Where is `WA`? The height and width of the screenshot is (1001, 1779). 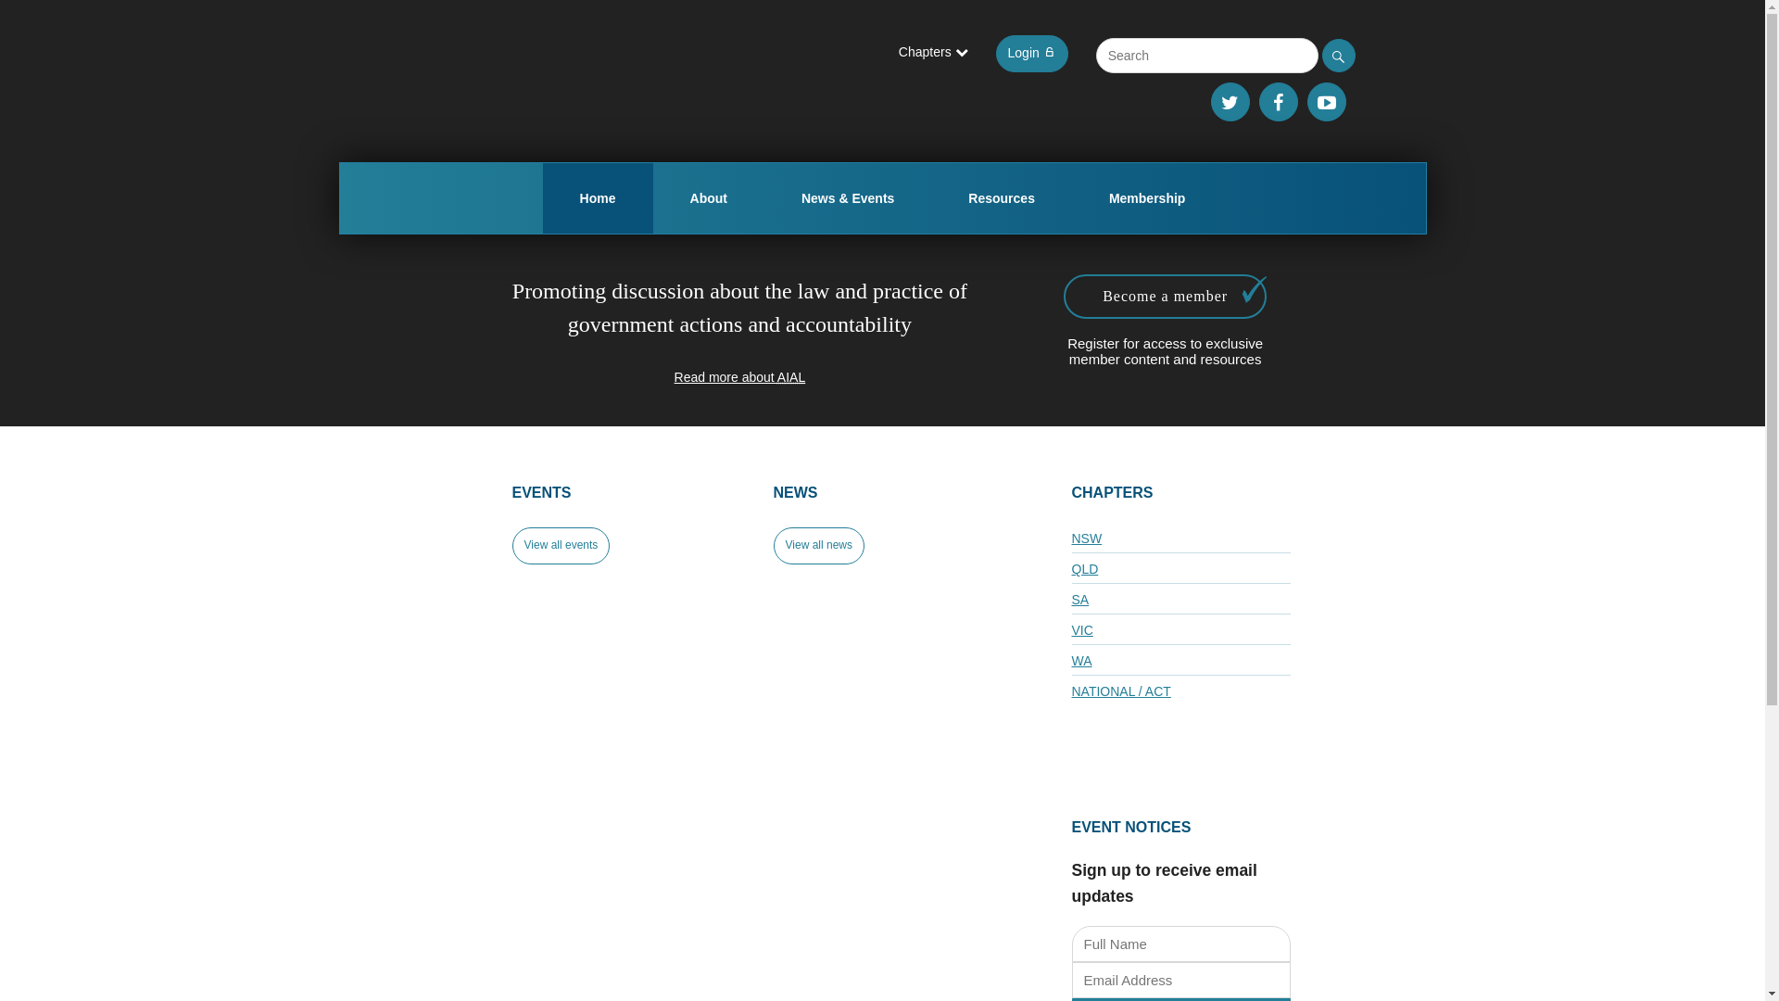
WA is located at coordinates (1180, 660).